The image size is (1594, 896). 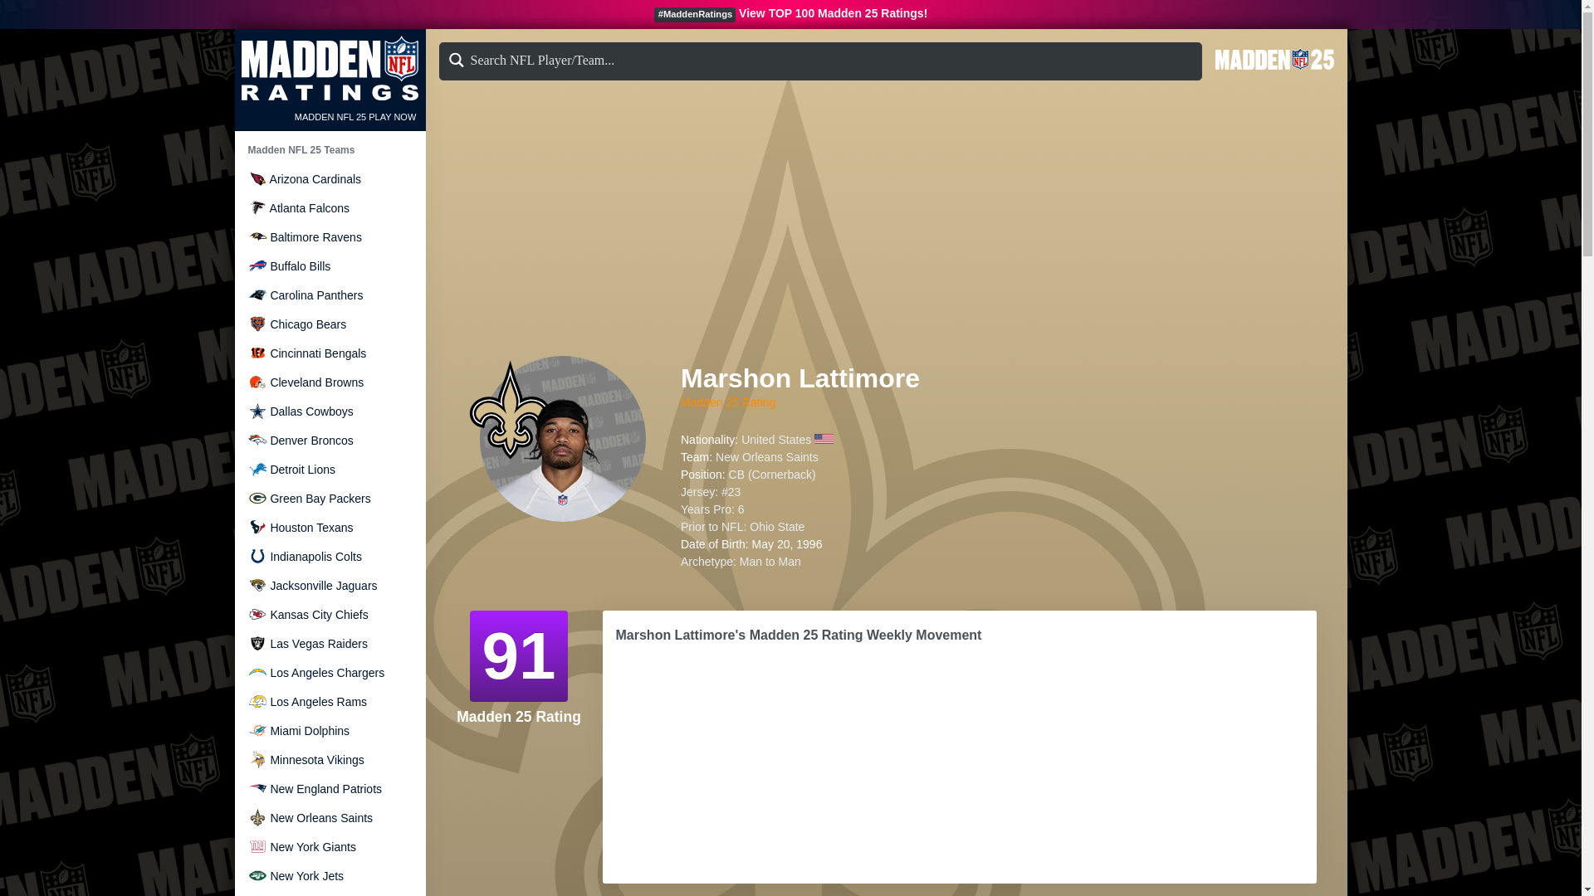 What do you see at coordinates (256, 353) in the screenshot?
I see `Cincinnati Bengals` at bounding box center [256, 353].